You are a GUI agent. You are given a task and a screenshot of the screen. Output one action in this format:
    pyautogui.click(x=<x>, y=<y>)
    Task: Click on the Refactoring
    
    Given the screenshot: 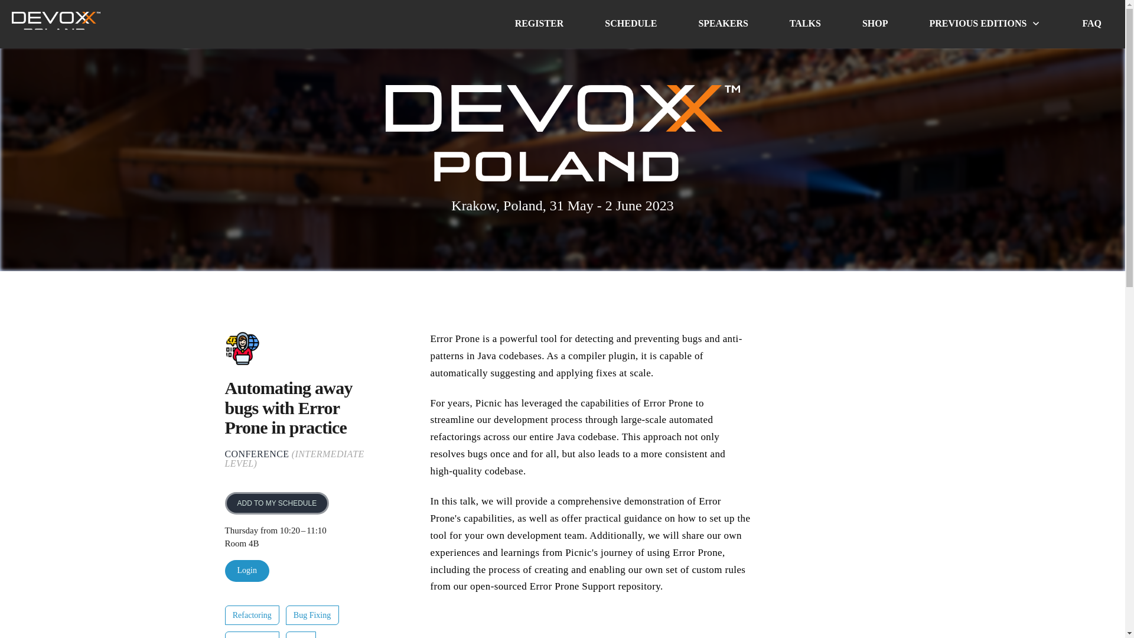 What is the action you would take?
    pyautogui.click(x=252, y=615)
    